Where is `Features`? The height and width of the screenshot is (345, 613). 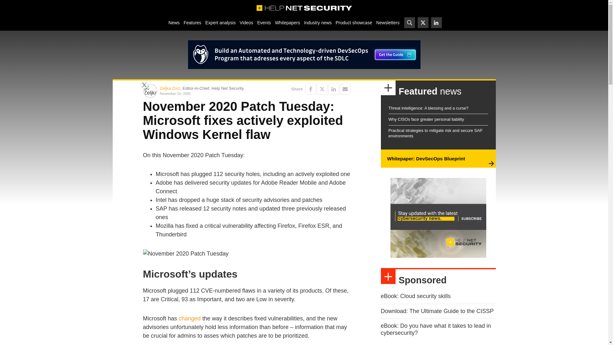 Features is located at coordinates (192, 22).